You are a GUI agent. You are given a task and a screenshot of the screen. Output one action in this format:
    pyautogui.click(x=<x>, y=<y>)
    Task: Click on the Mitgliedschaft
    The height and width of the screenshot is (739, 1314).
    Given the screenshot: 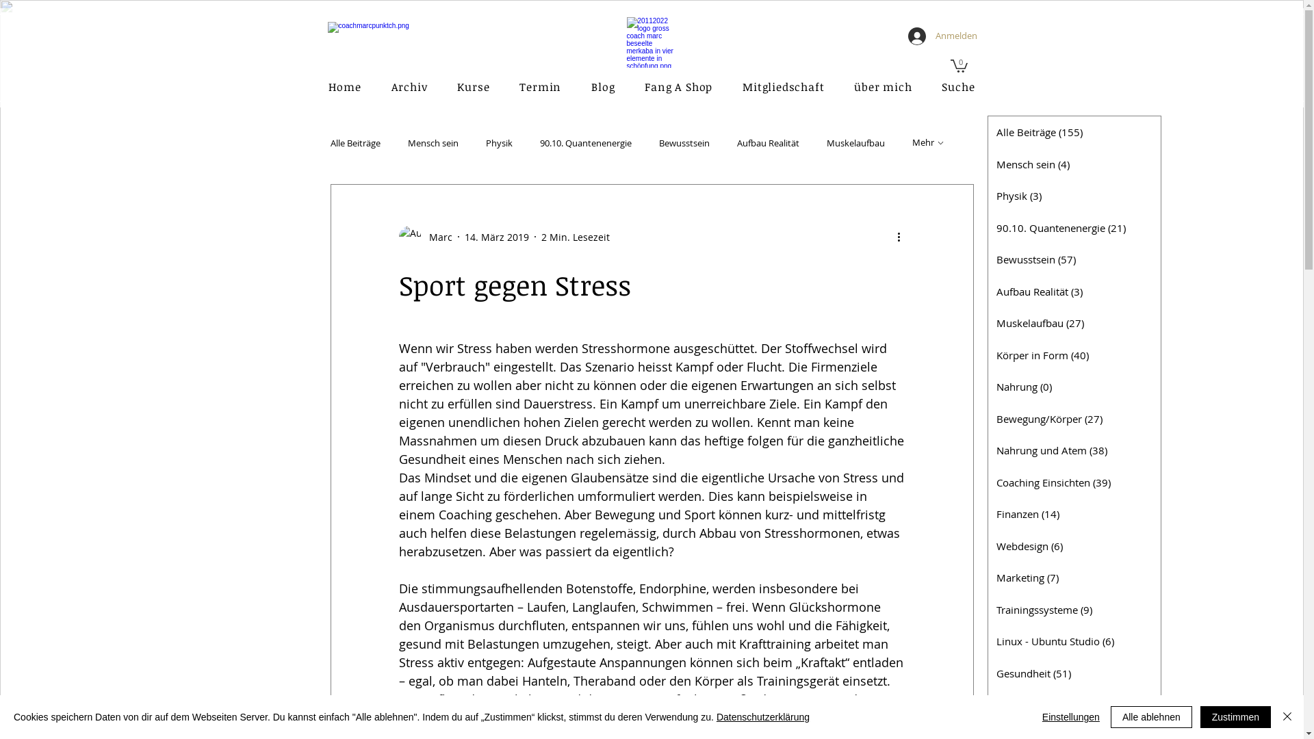 What is the action you would take?
    pyautogui.click(x=783, y=87)
    